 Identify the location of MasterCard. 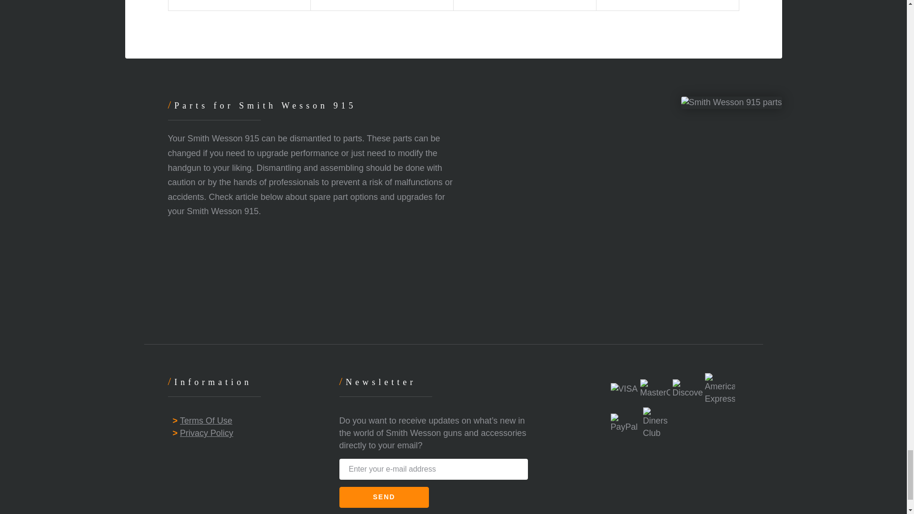
(655, 389).